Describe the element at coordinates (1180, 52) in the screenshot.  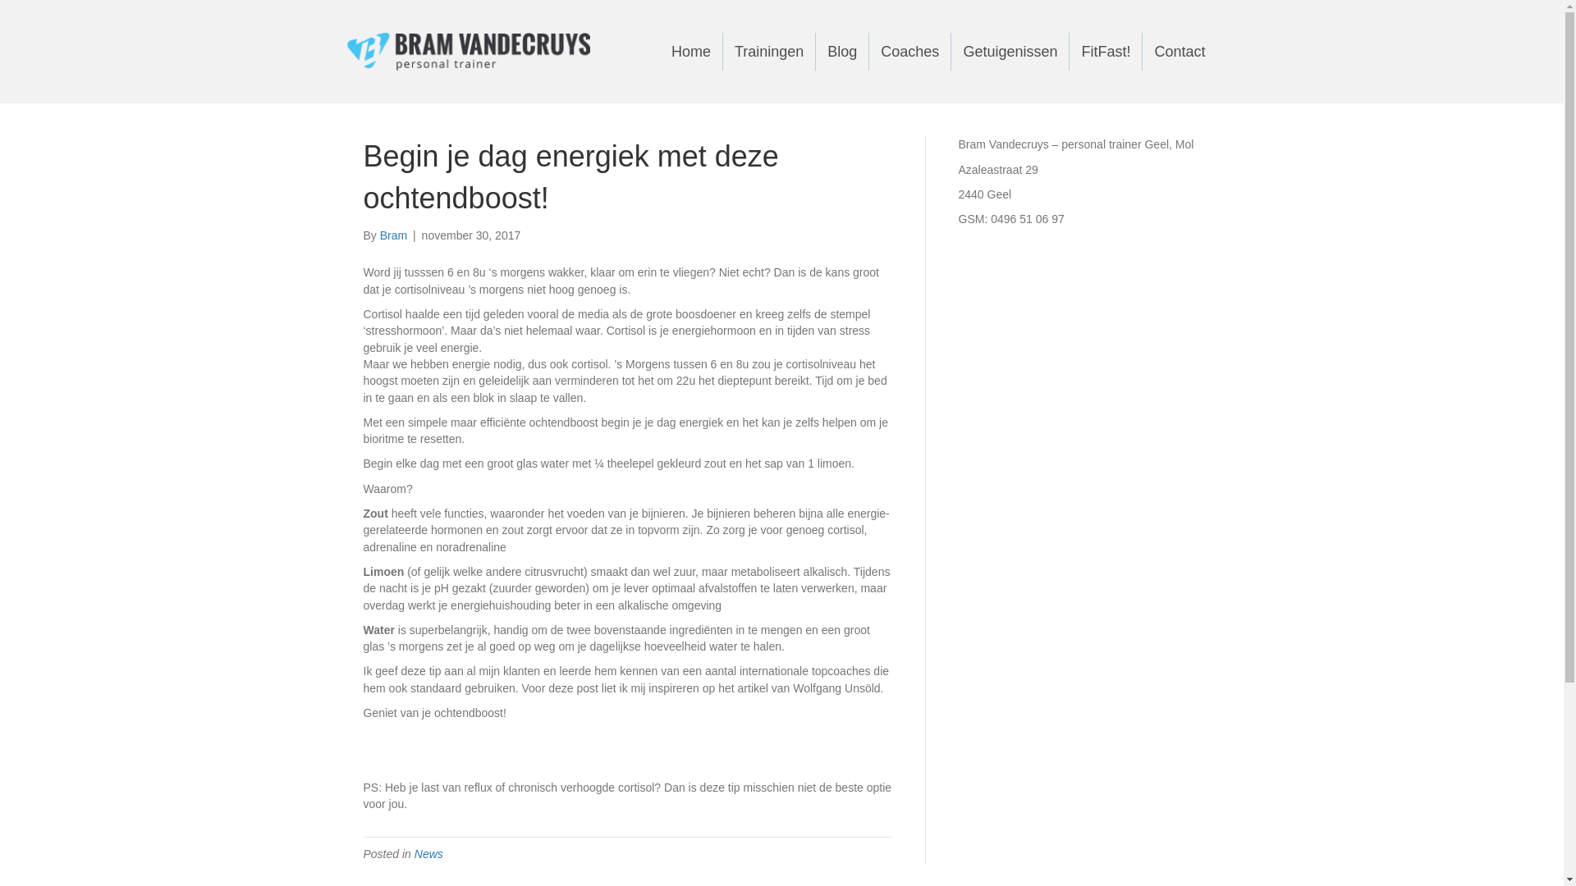
I see `Contact` at that location.